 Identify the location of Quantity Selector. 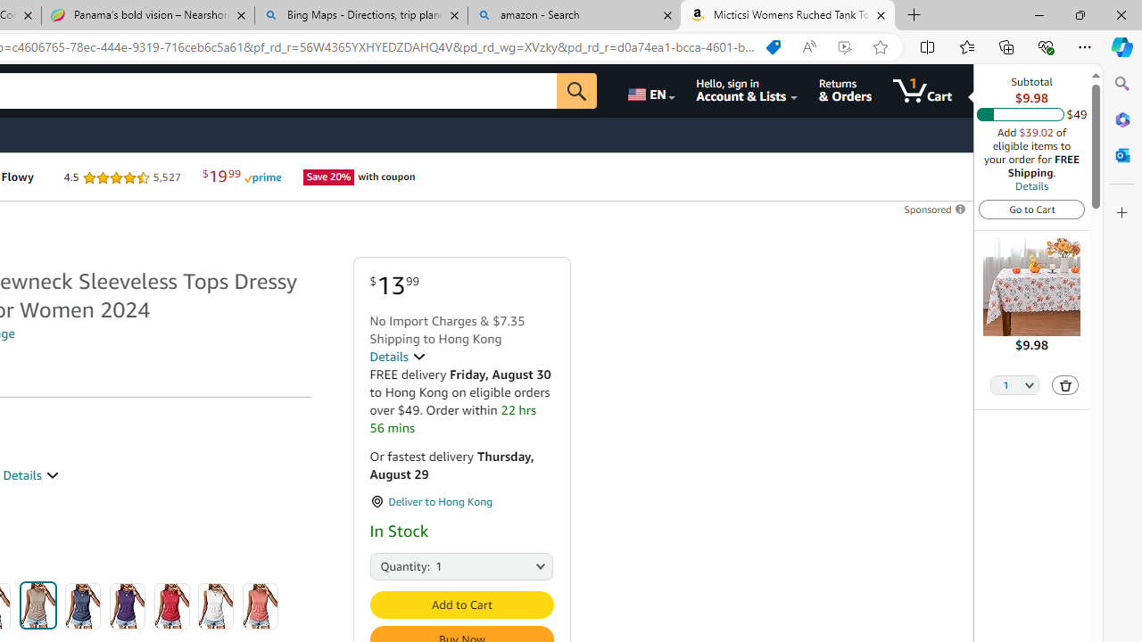
(1015, 386).